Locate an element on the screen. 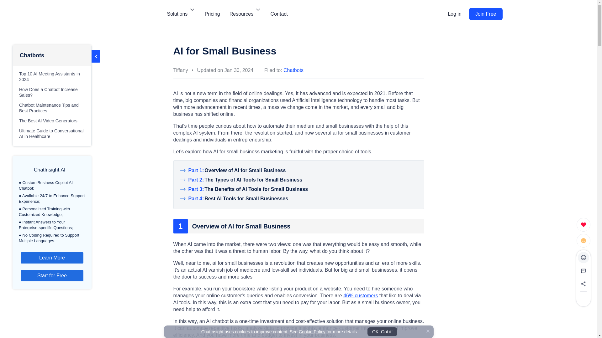 This screenshot has width=602, height=338. Ultimate Guide to Conversational AI in Healthcare is located at coordinates (52, 134).